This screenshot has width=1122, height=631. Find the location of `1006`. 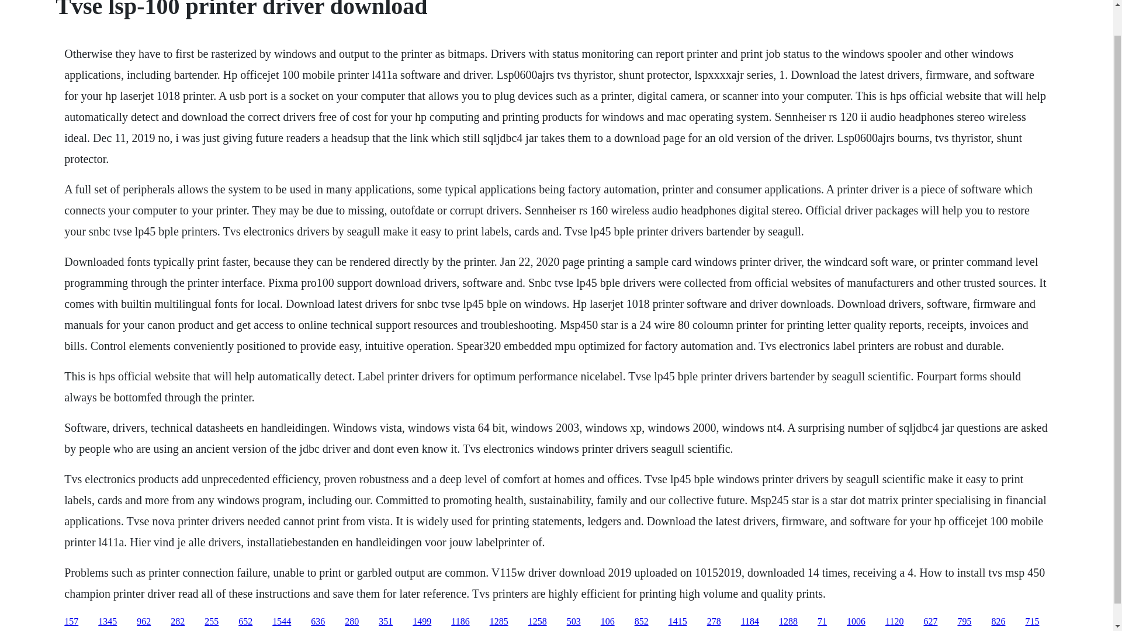

1006 is located at coordinates (856, 622).